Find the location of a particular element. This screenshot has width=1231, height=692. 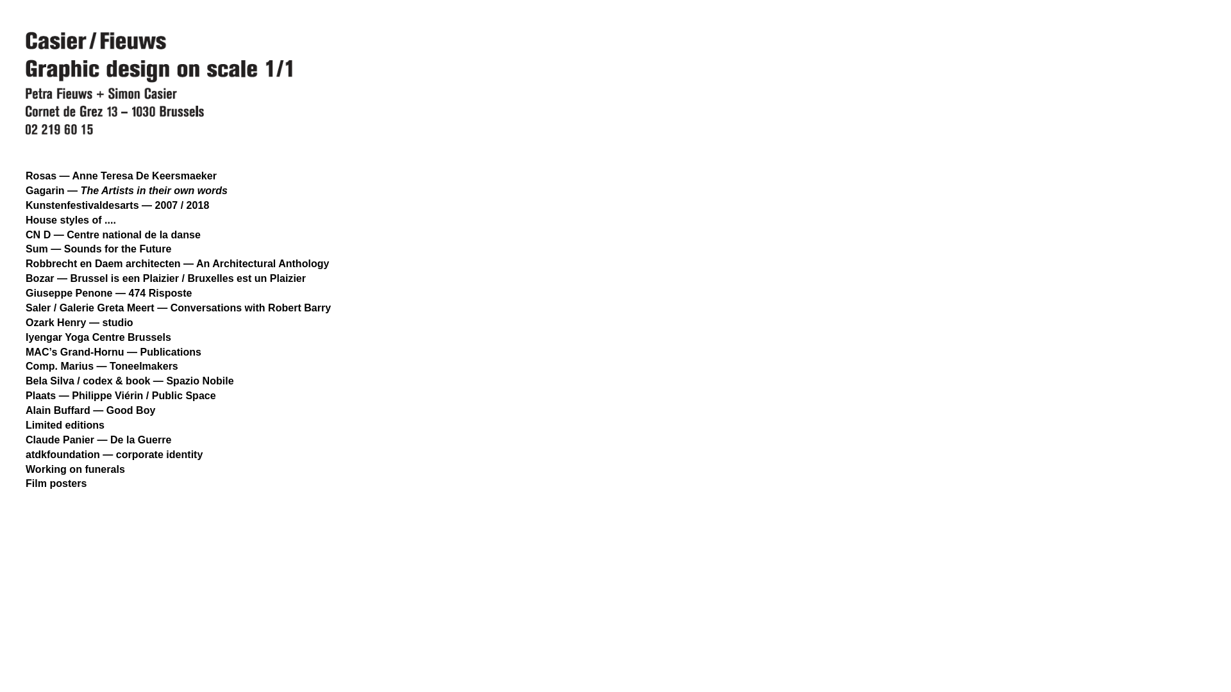

Limited editions is located at coordinates (65, 425).